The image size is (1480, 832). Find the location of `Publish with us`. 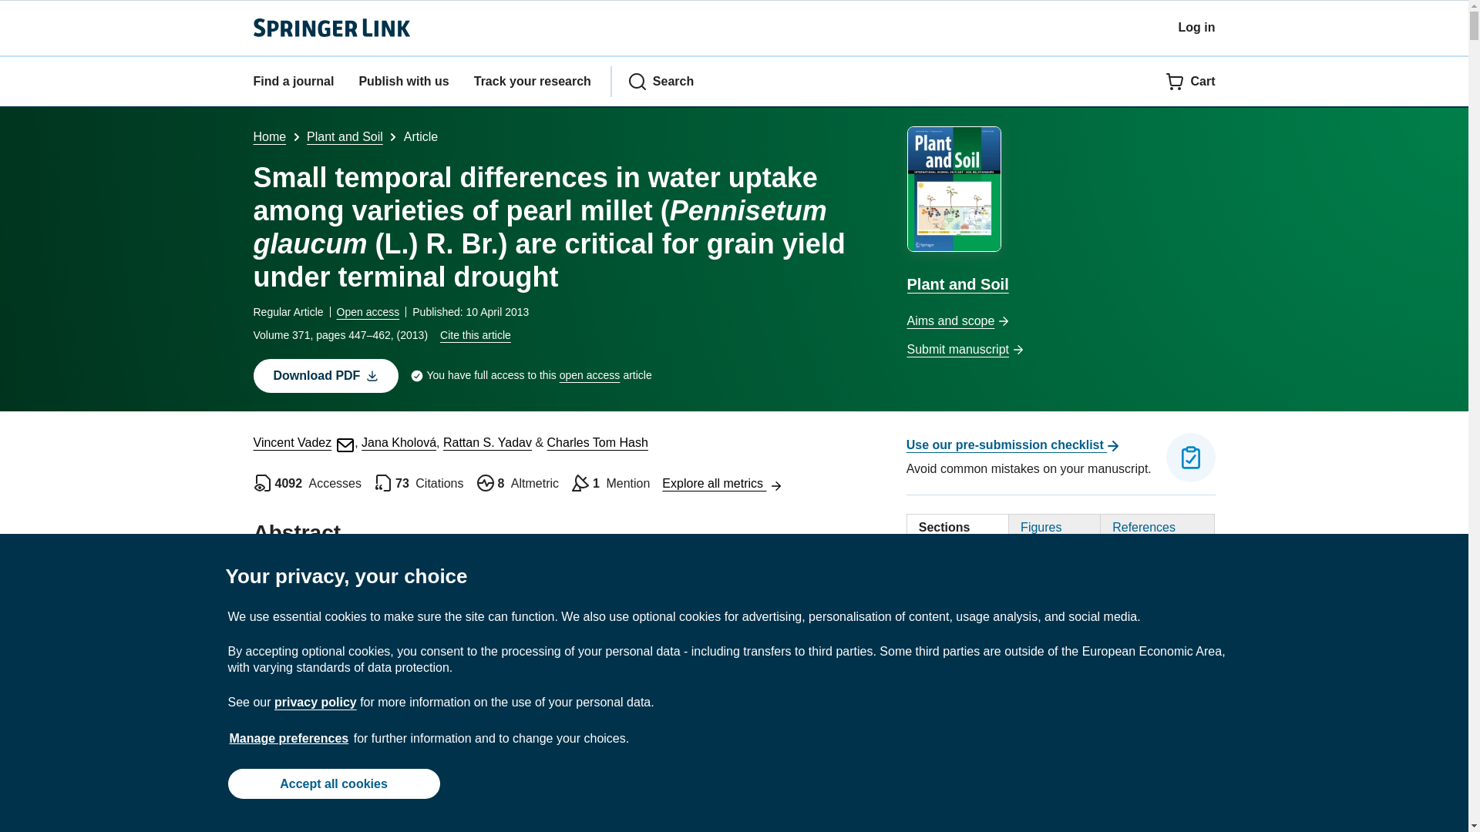

Publish with us is located at coordinates (402, 81).